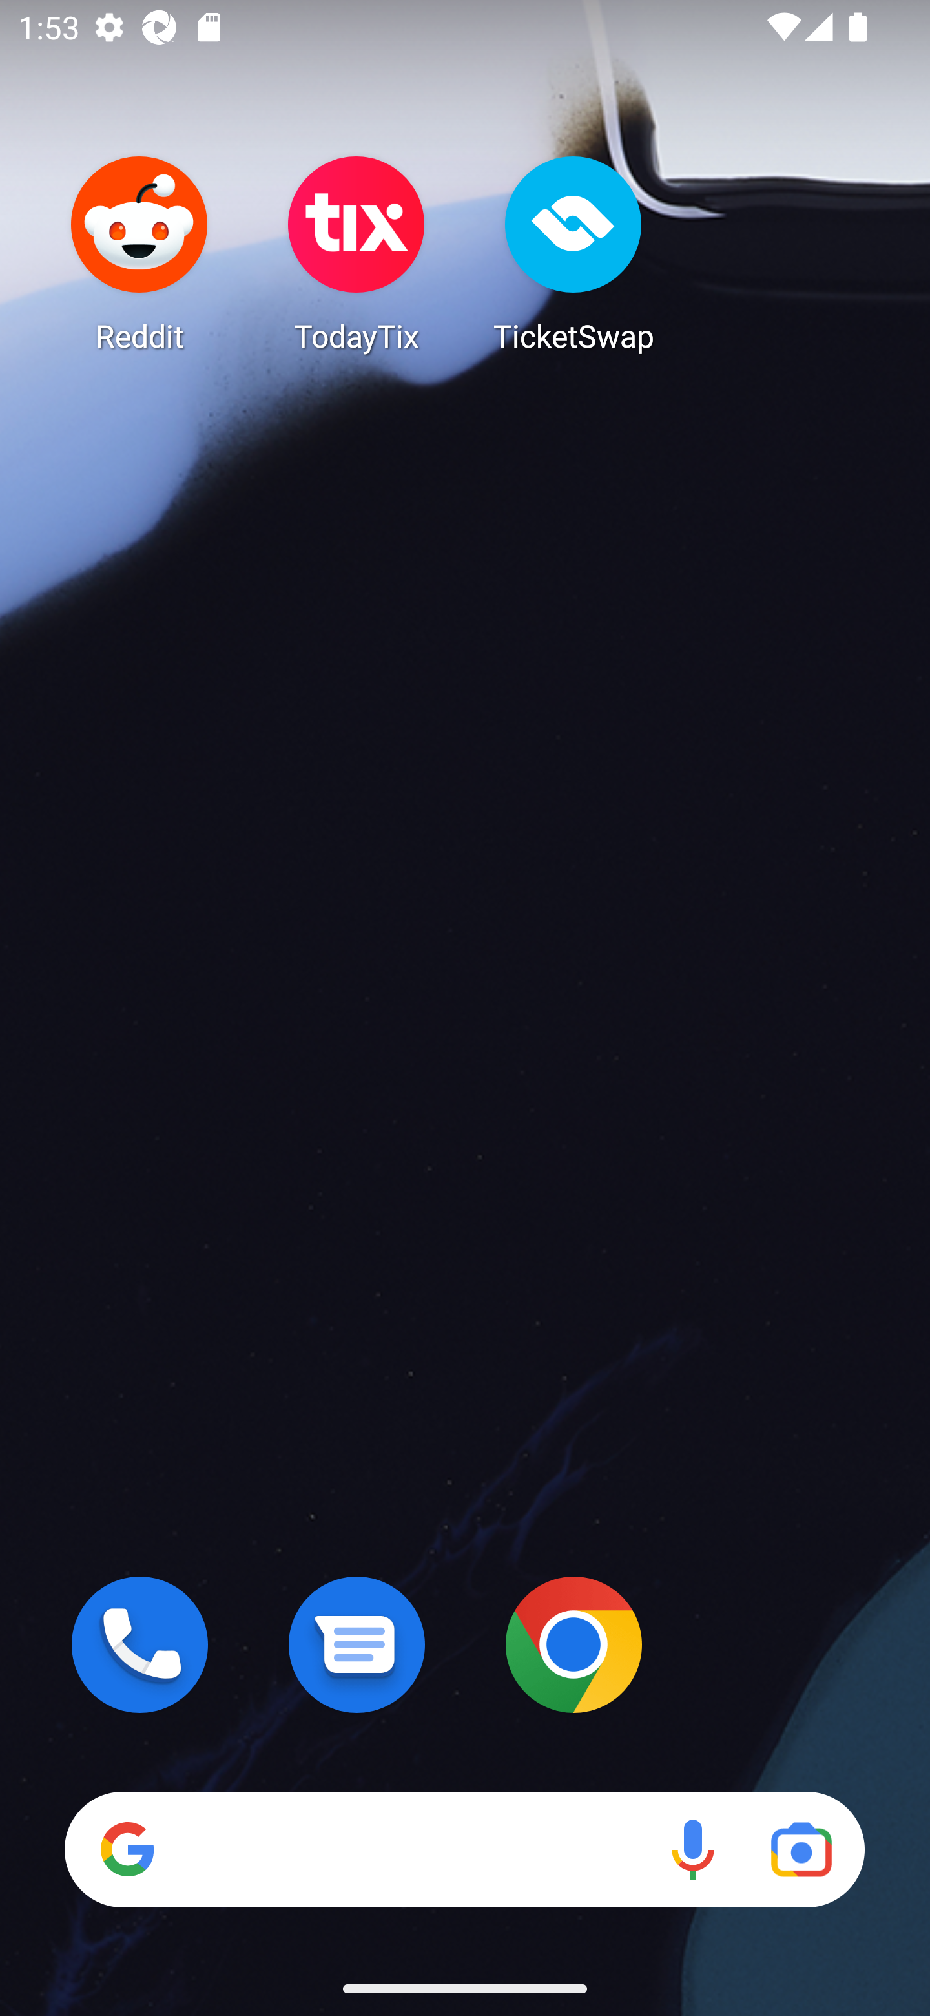 The width and height of the screenshot is (930, 2016). Describe the element at coordinates (801, 1849) in the screenshot. I see `Google Lens` at that location.